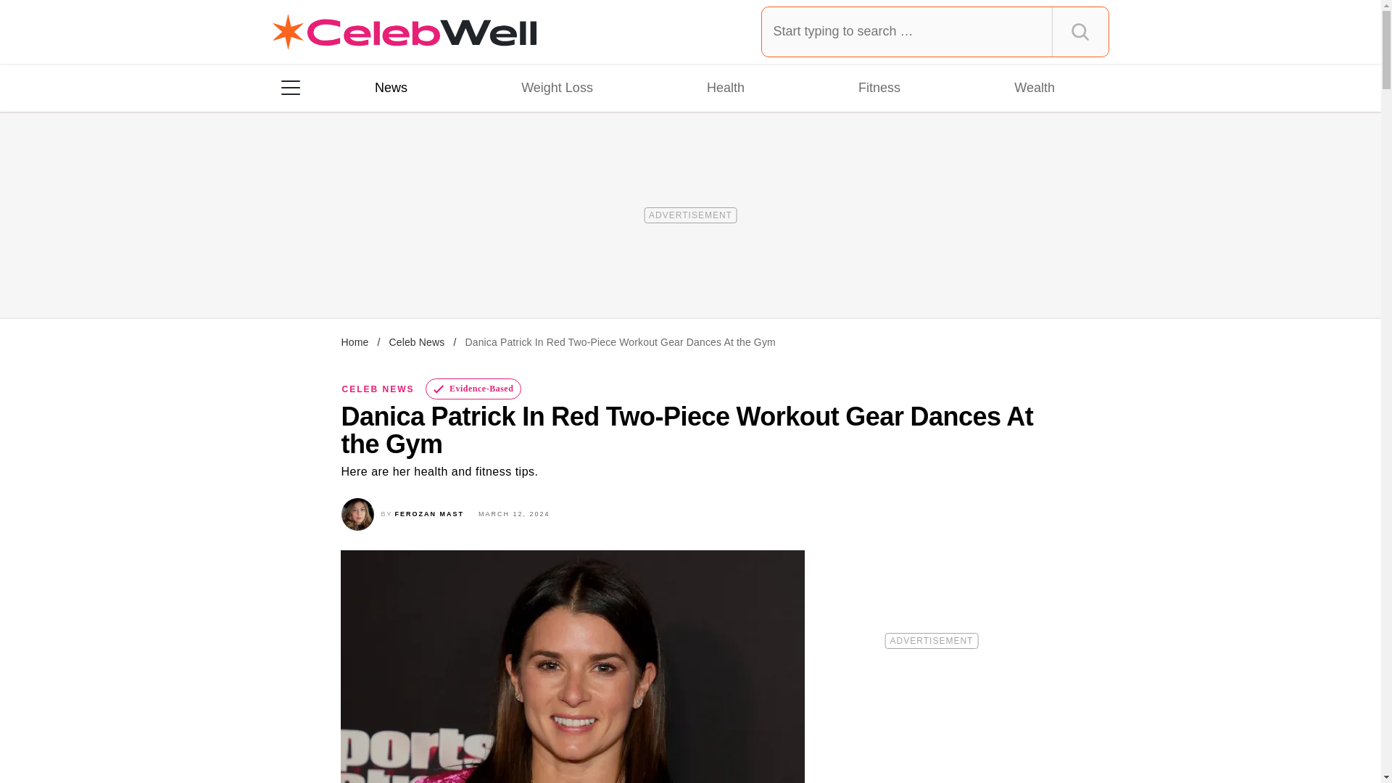 The image size is (1392, 783). What do you see at coordinates (430, 513) in the screenshot?
I see `FEROZAN MAST` at bounding box center [430, 513].